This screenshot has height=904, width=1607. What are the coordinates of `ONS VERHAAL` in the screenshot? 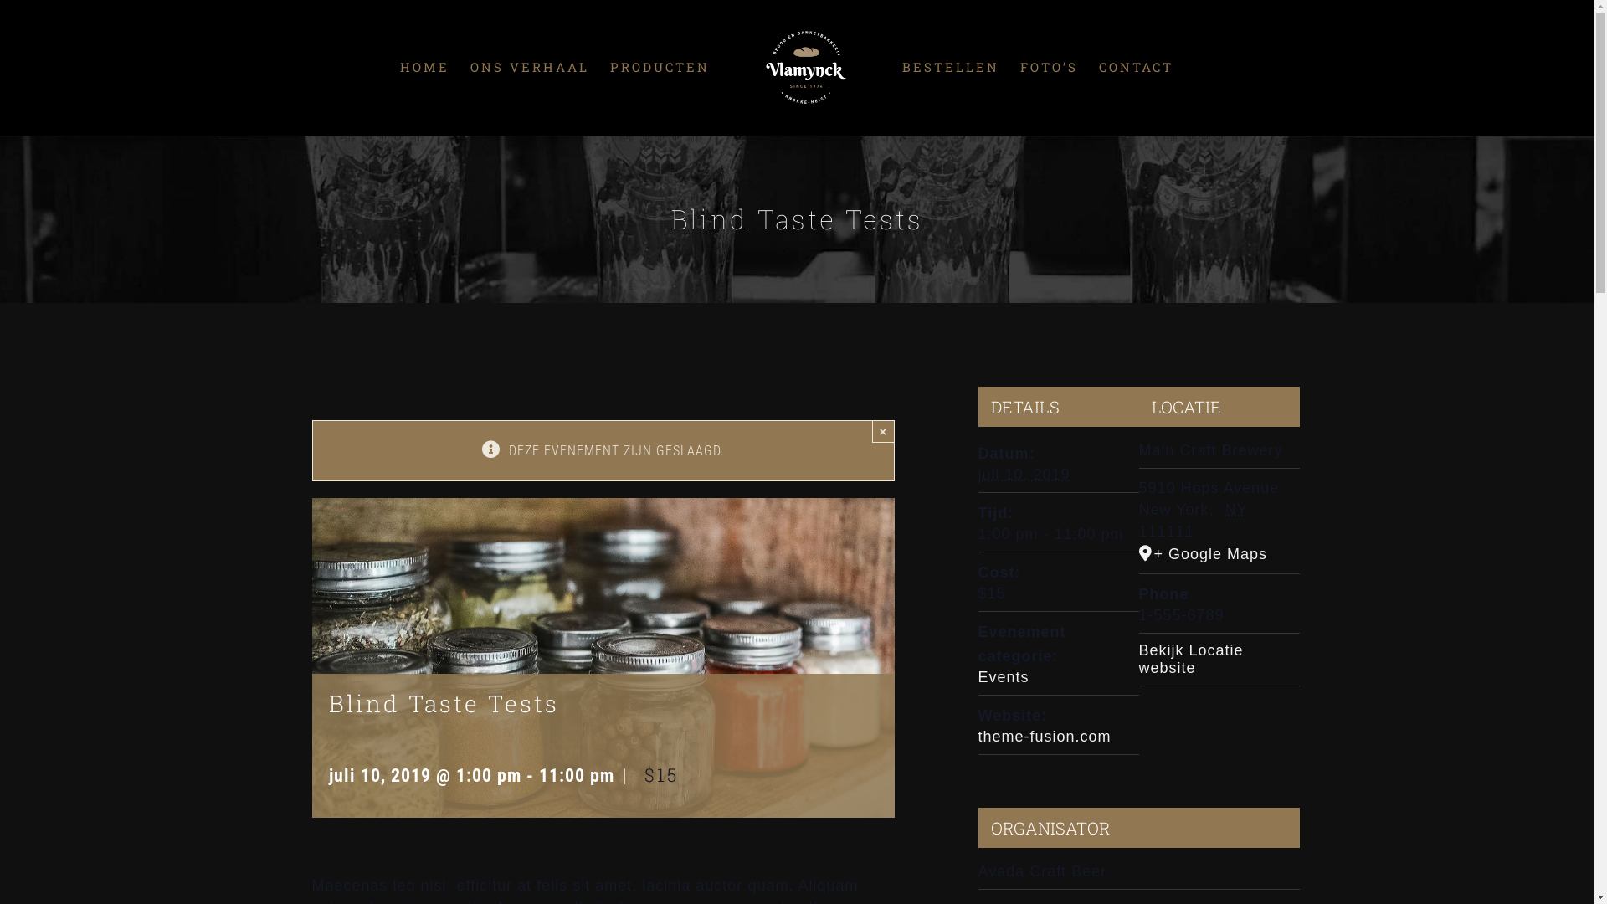 It's located at (530, 68).